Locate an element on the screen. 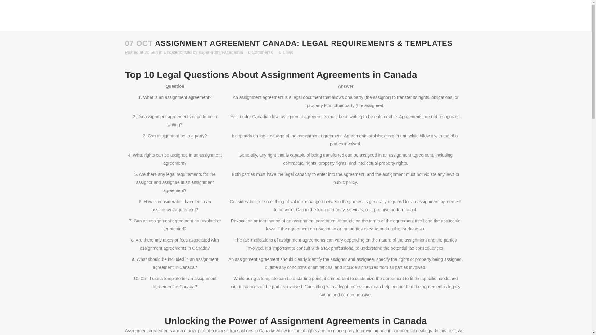  0 Comments is located at coordinates (260, 52).